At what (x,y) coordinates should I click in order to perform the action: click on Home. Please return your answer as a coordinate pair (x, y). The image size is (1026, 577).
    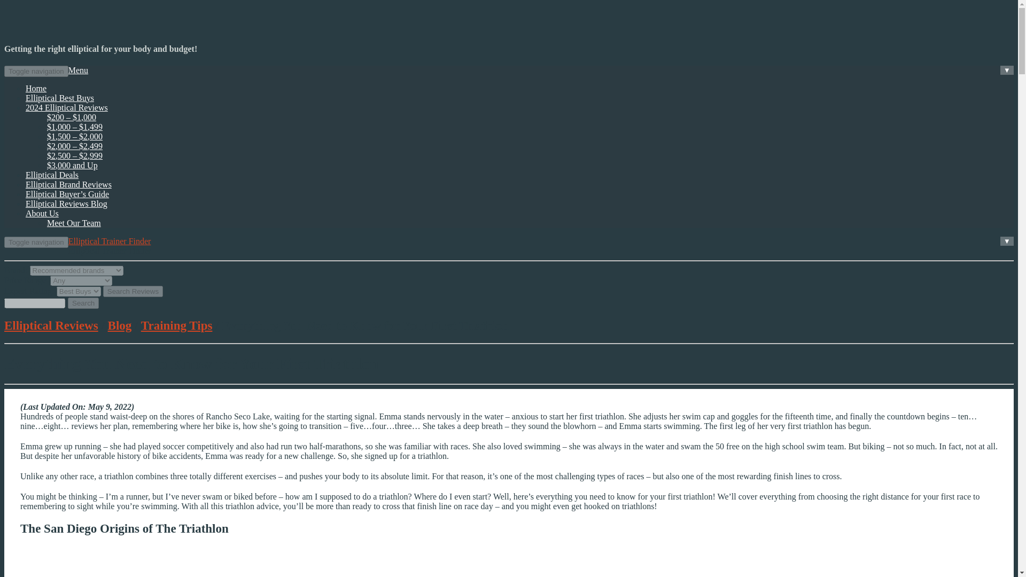
    Looking at the image, I should click on (36, 88).